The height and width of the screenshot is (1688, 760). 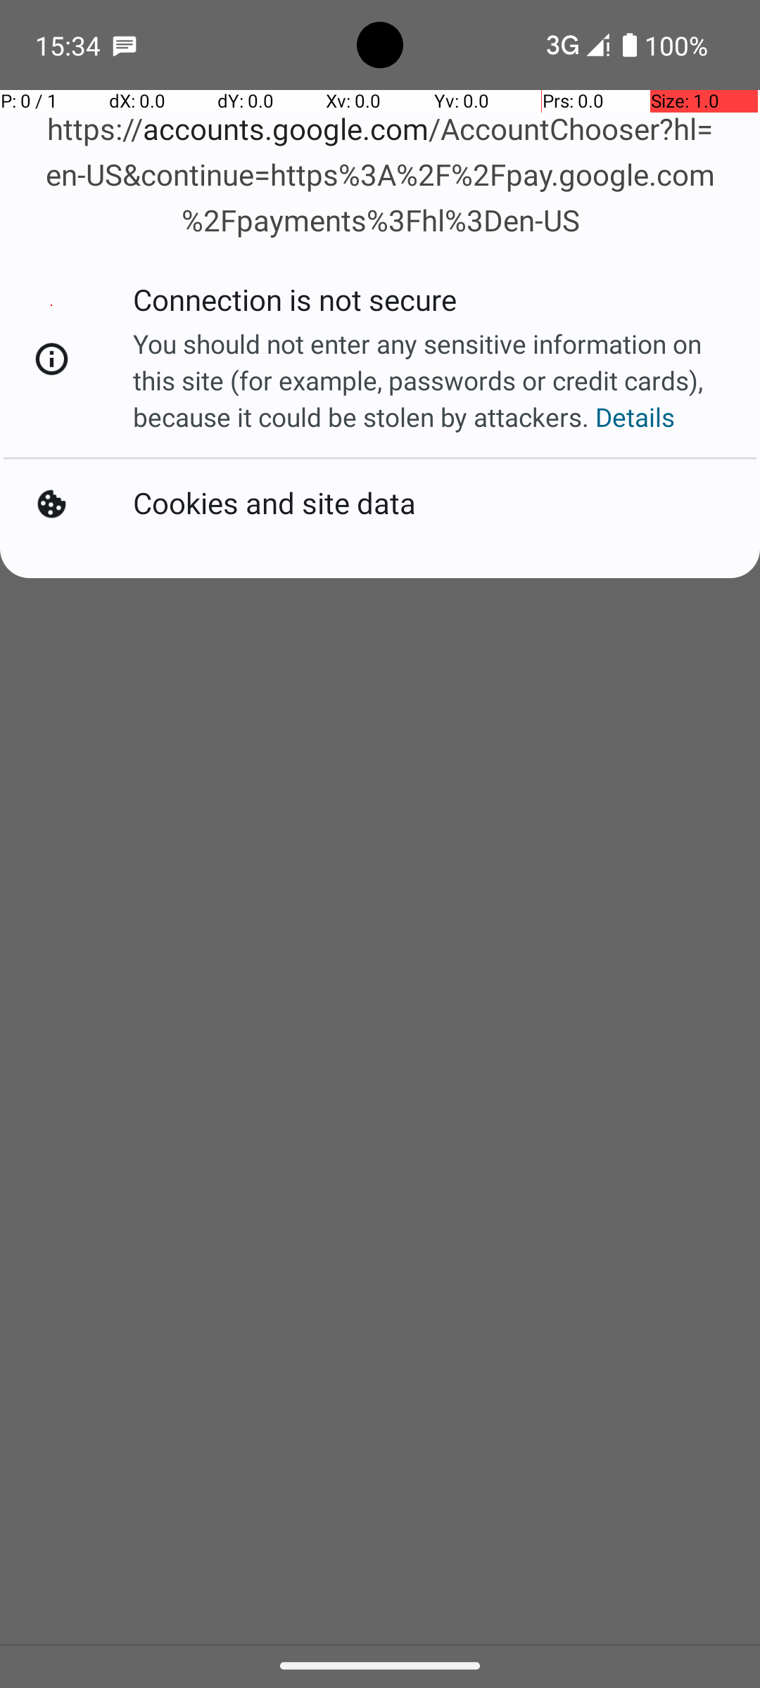 I want to click on You should not enter any sensitive information on this site (for example, passwords or credit cards), because it could be stolen by attackers. Details, so click(x=430, y=381).